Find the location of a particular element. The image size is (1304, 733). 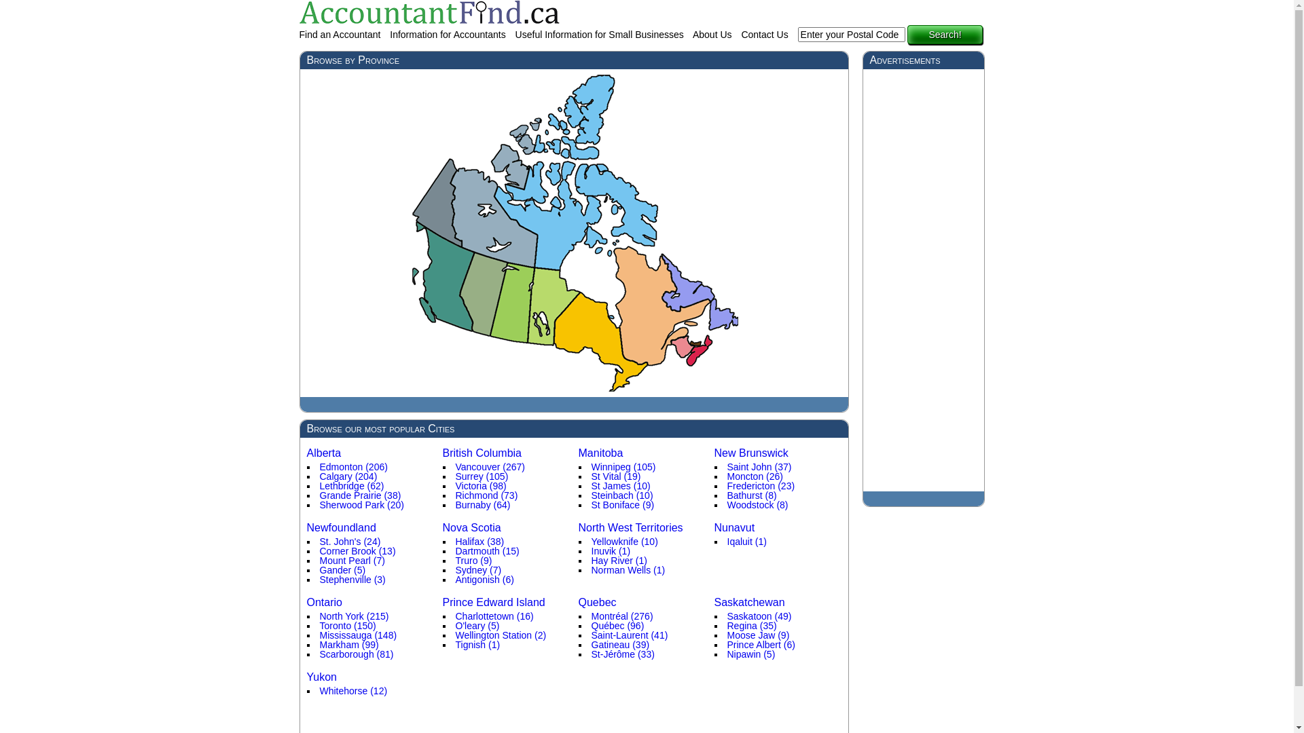

Saskatoon (49) is located at coordinates (759, 618).